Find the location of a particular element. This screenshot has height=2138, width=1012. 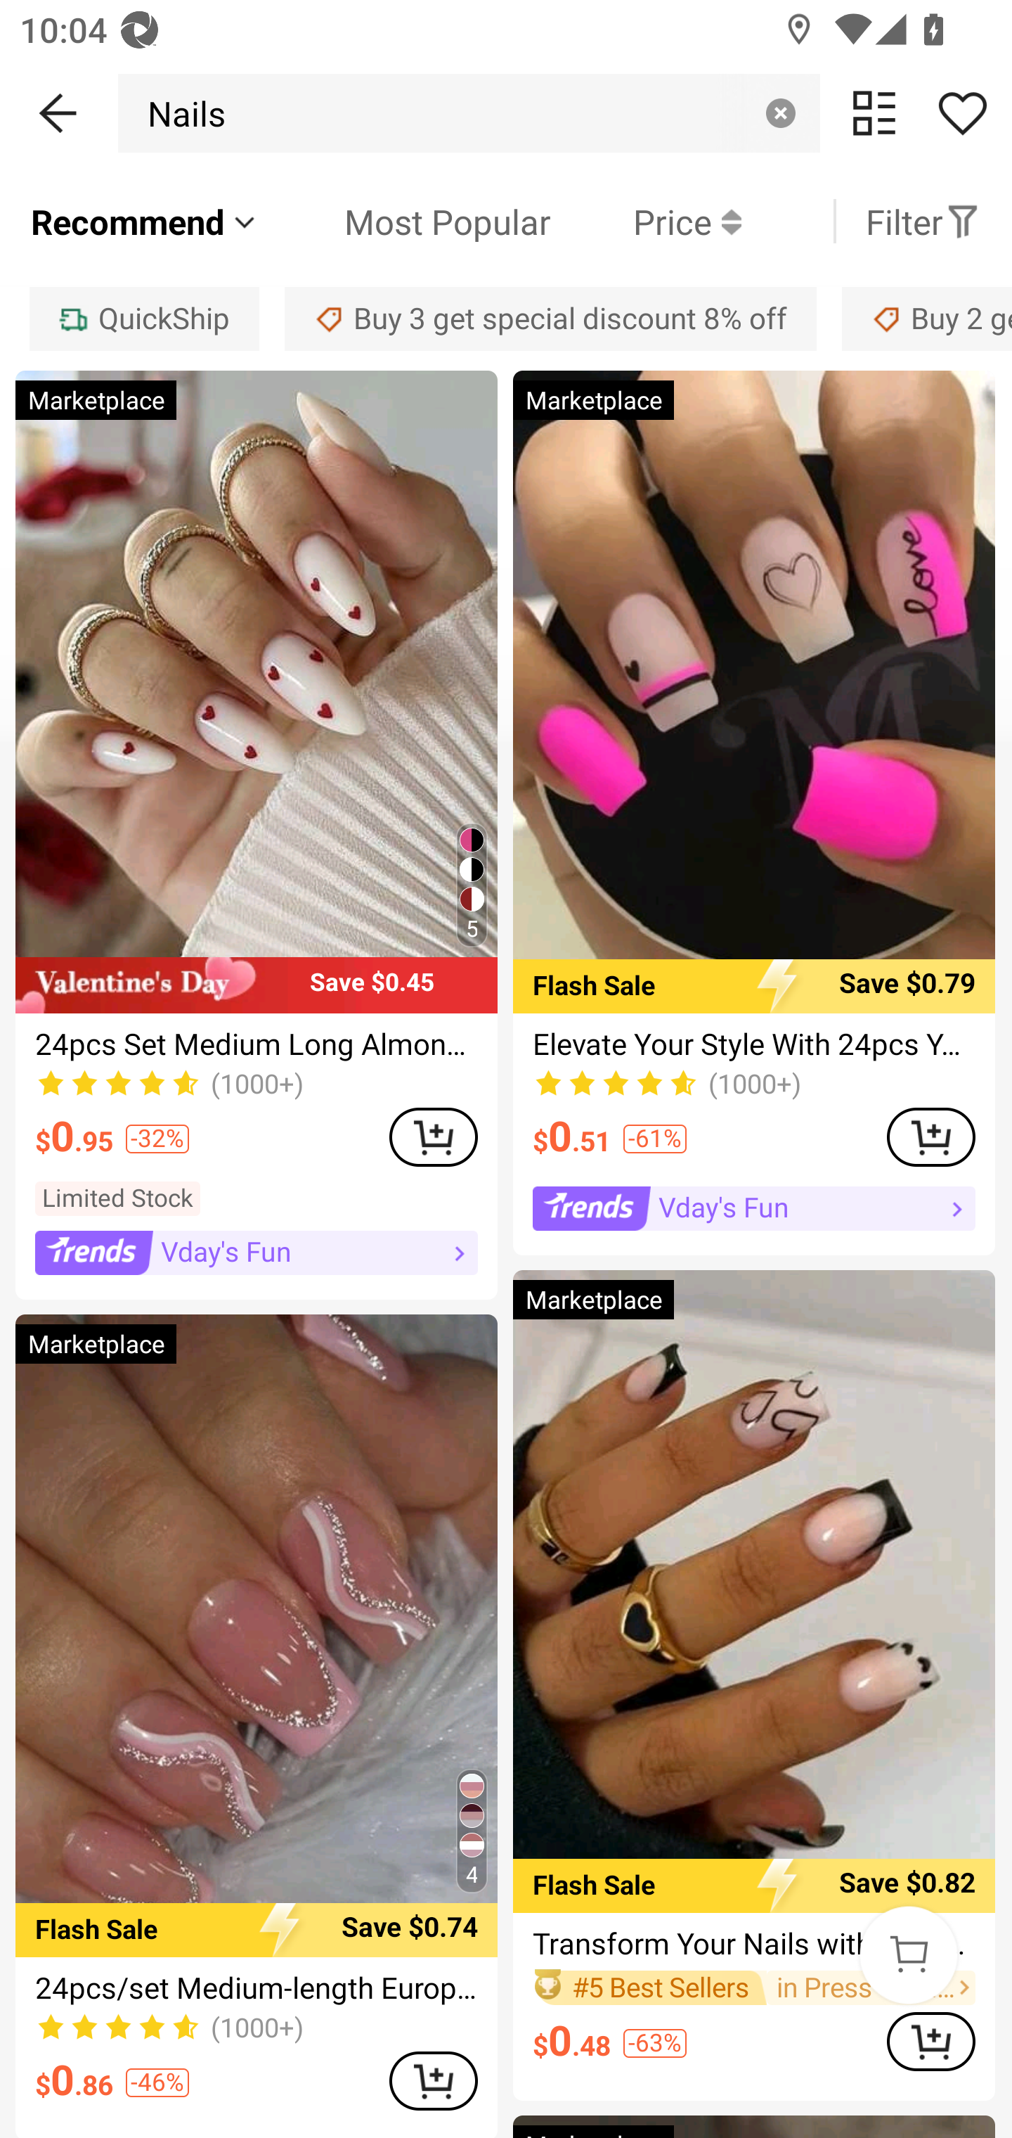

Buy 3 get special discount 8% off is located at coordinates (550, 318).